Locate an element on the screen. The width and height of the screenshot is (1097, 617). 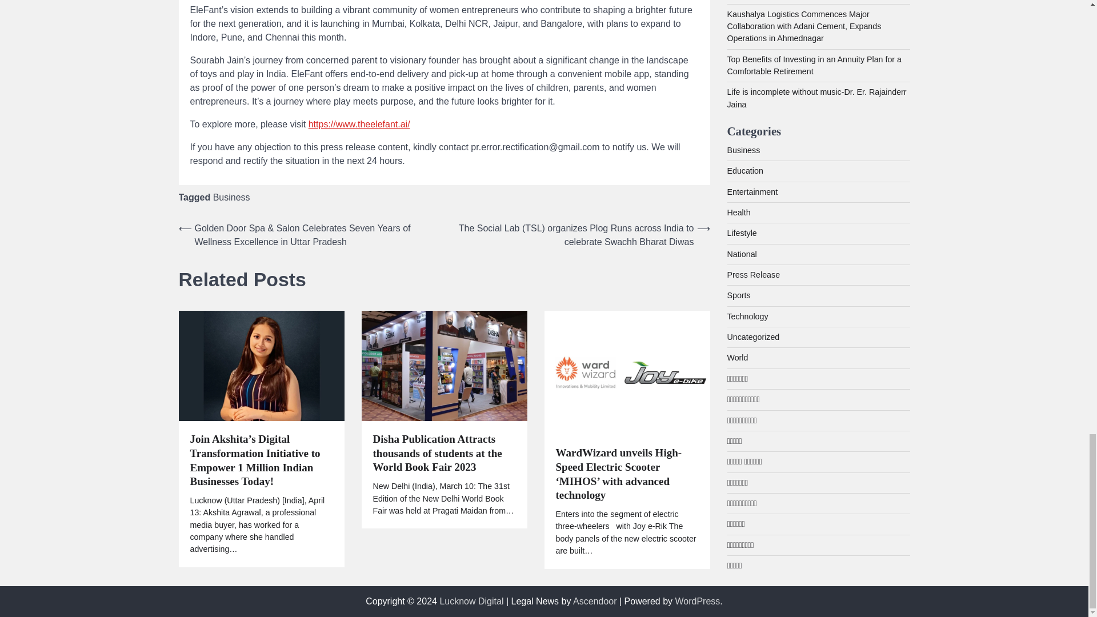
Business is located at coordinates (231, 197).